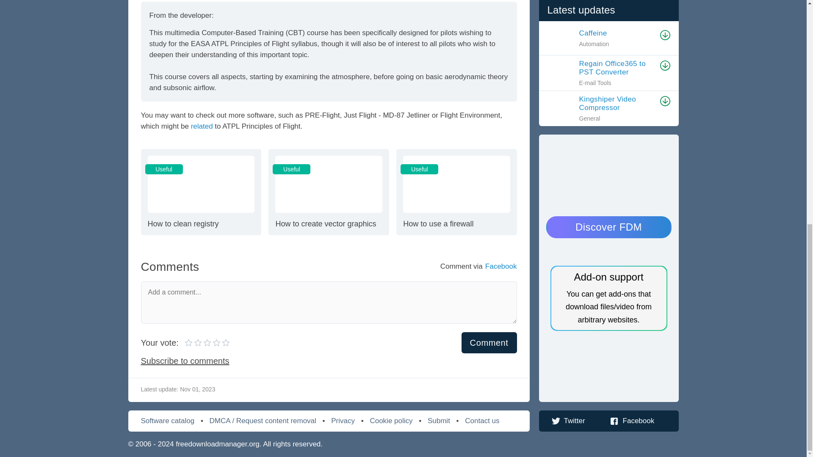  Describe the element at coordinates (202, 126) in the screenshot. I see `related` at that location.